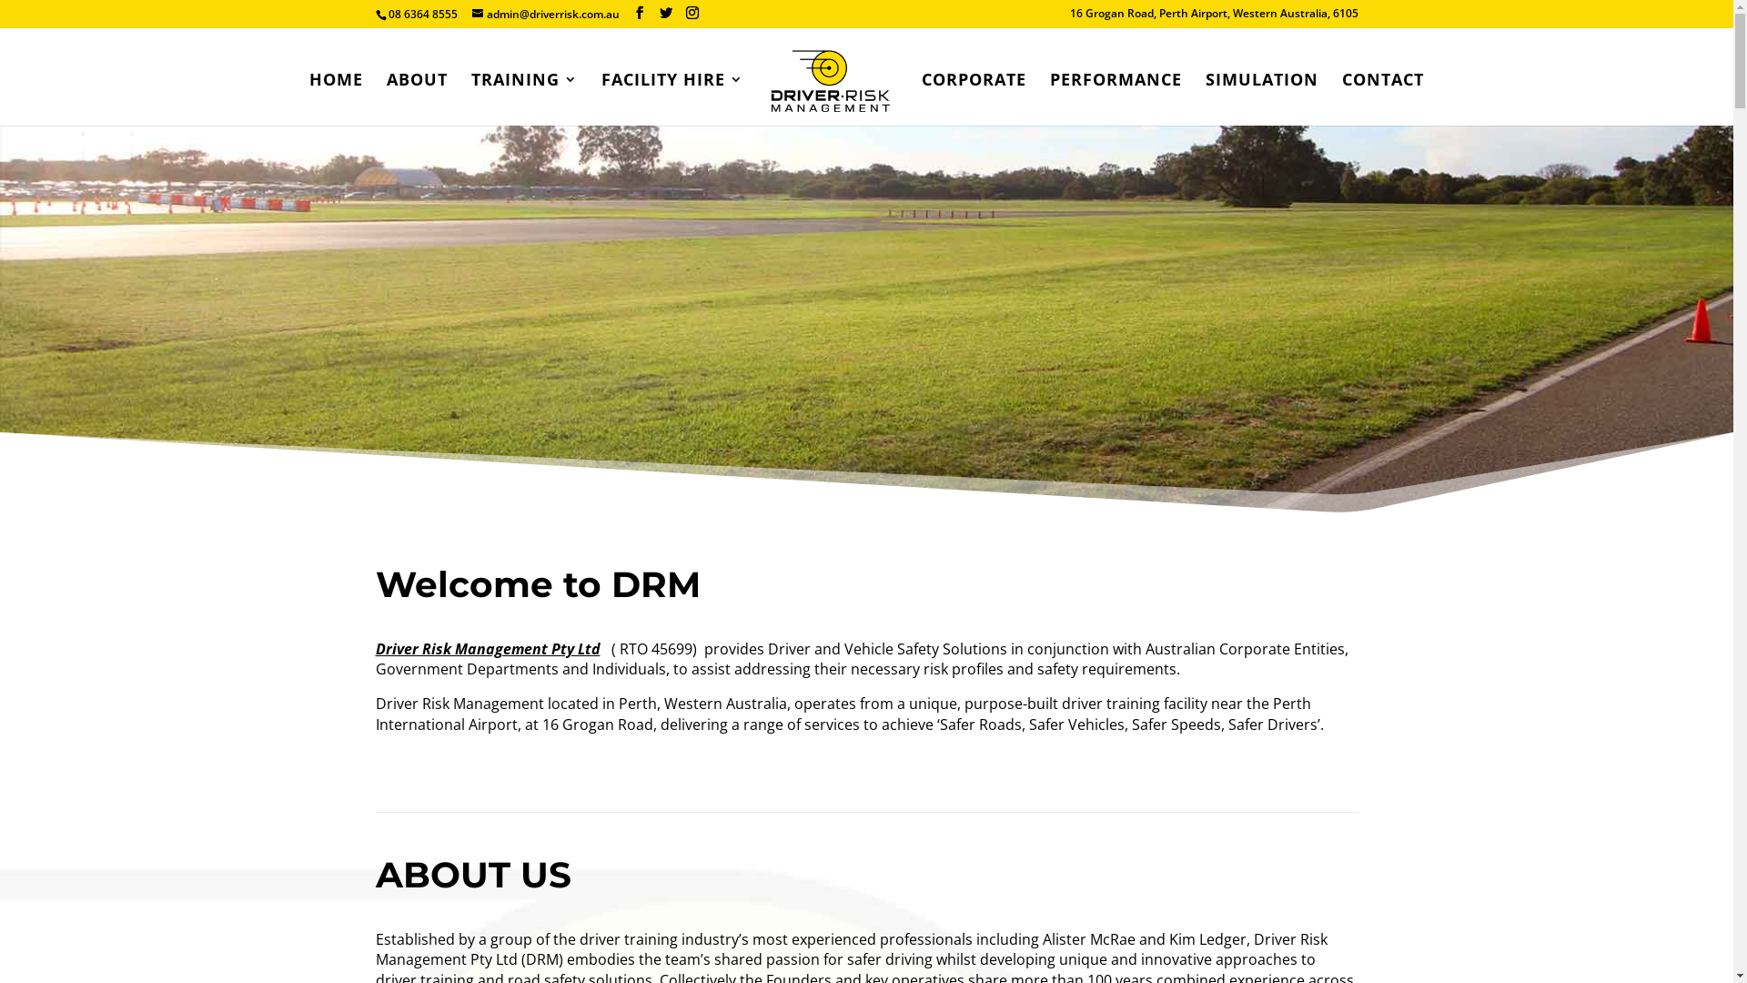  What do you see at coordinates (545, 15) in the screenshot?
I see `admin@driverrisk.com.au` at bounding box center [545, 15].